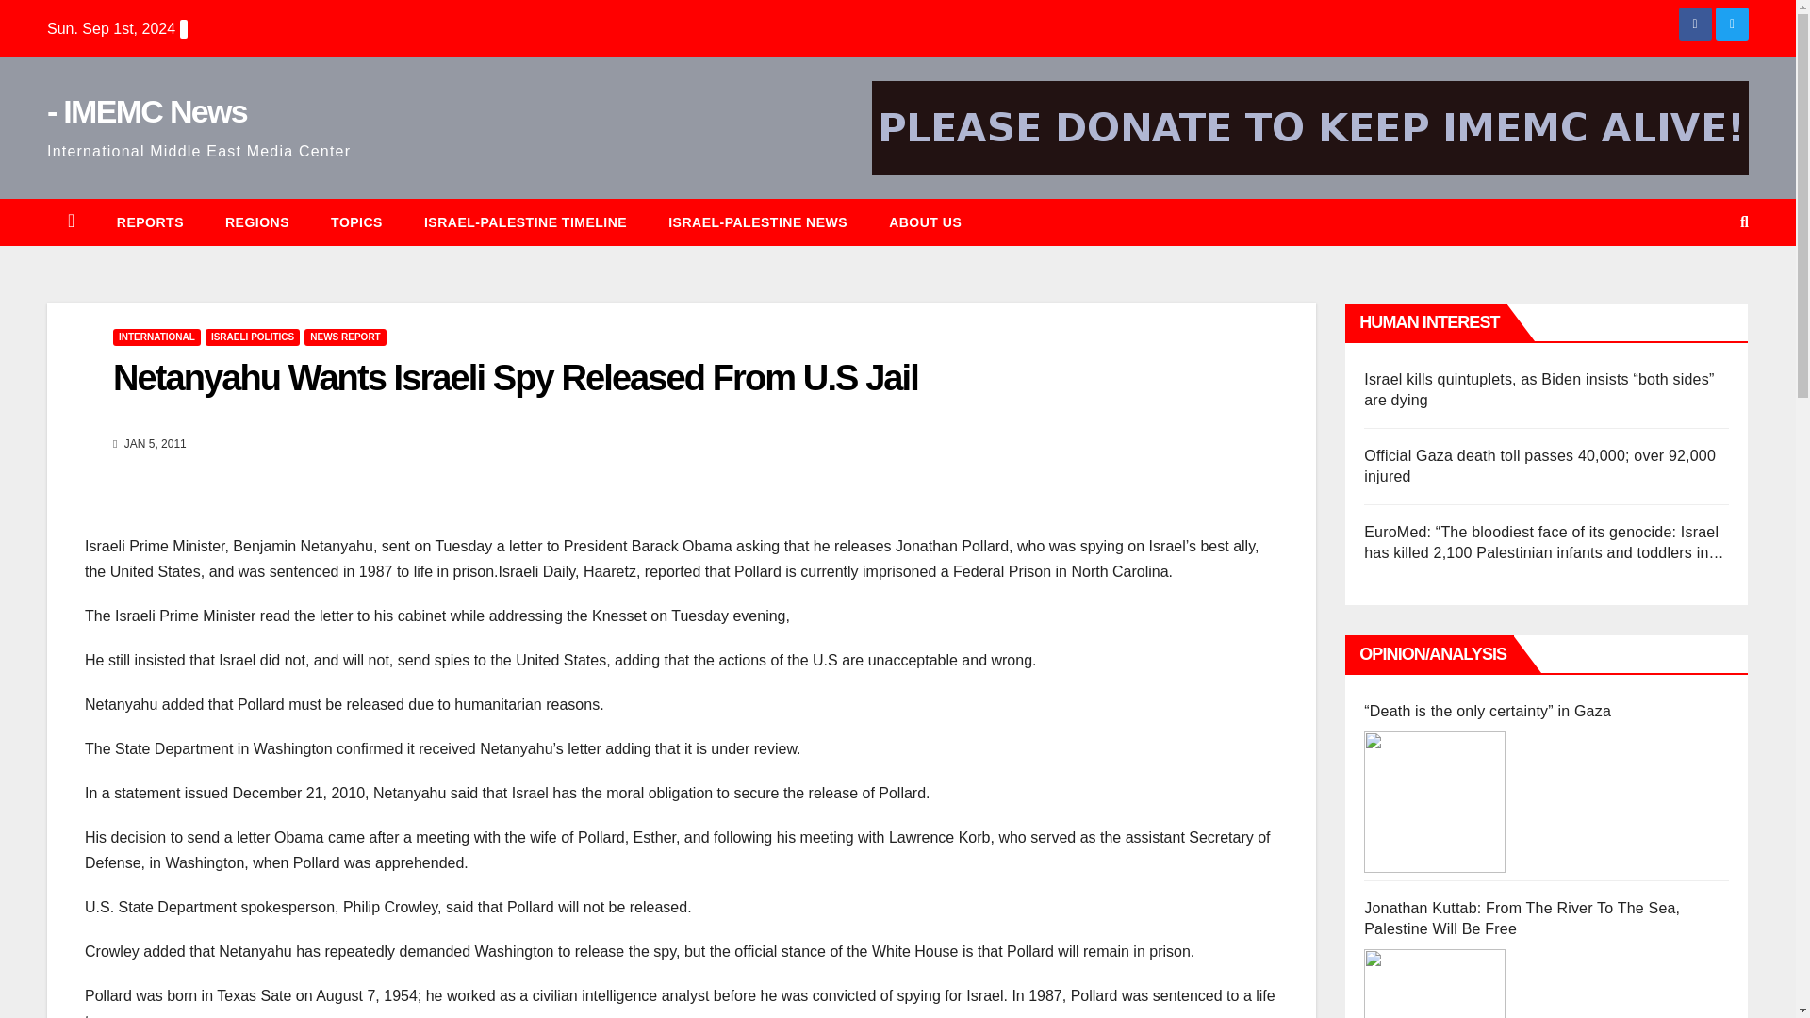 The height and width of the screenshot is (1018, 1810). What do you see at coordinates (256, 222) in the screenshot?
I see `REGIONS` at bounding box center [256, 222].